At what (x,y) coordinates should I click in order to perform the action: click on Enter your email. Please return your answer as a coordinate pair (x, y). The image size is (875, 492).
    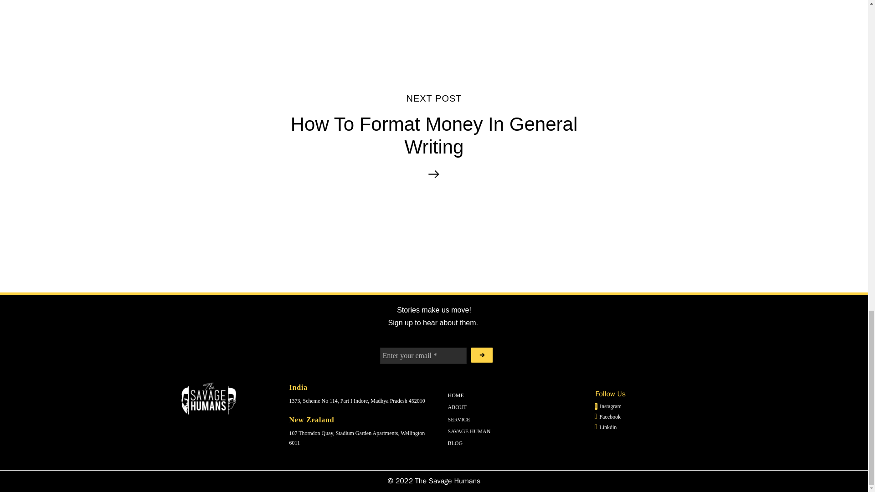
    Looking at the image, I should click on (423, 355).